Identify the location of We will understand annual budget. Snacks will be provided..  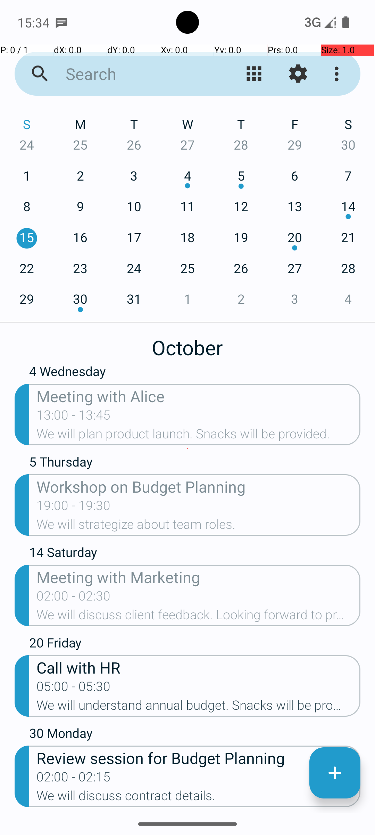
(199, 707).